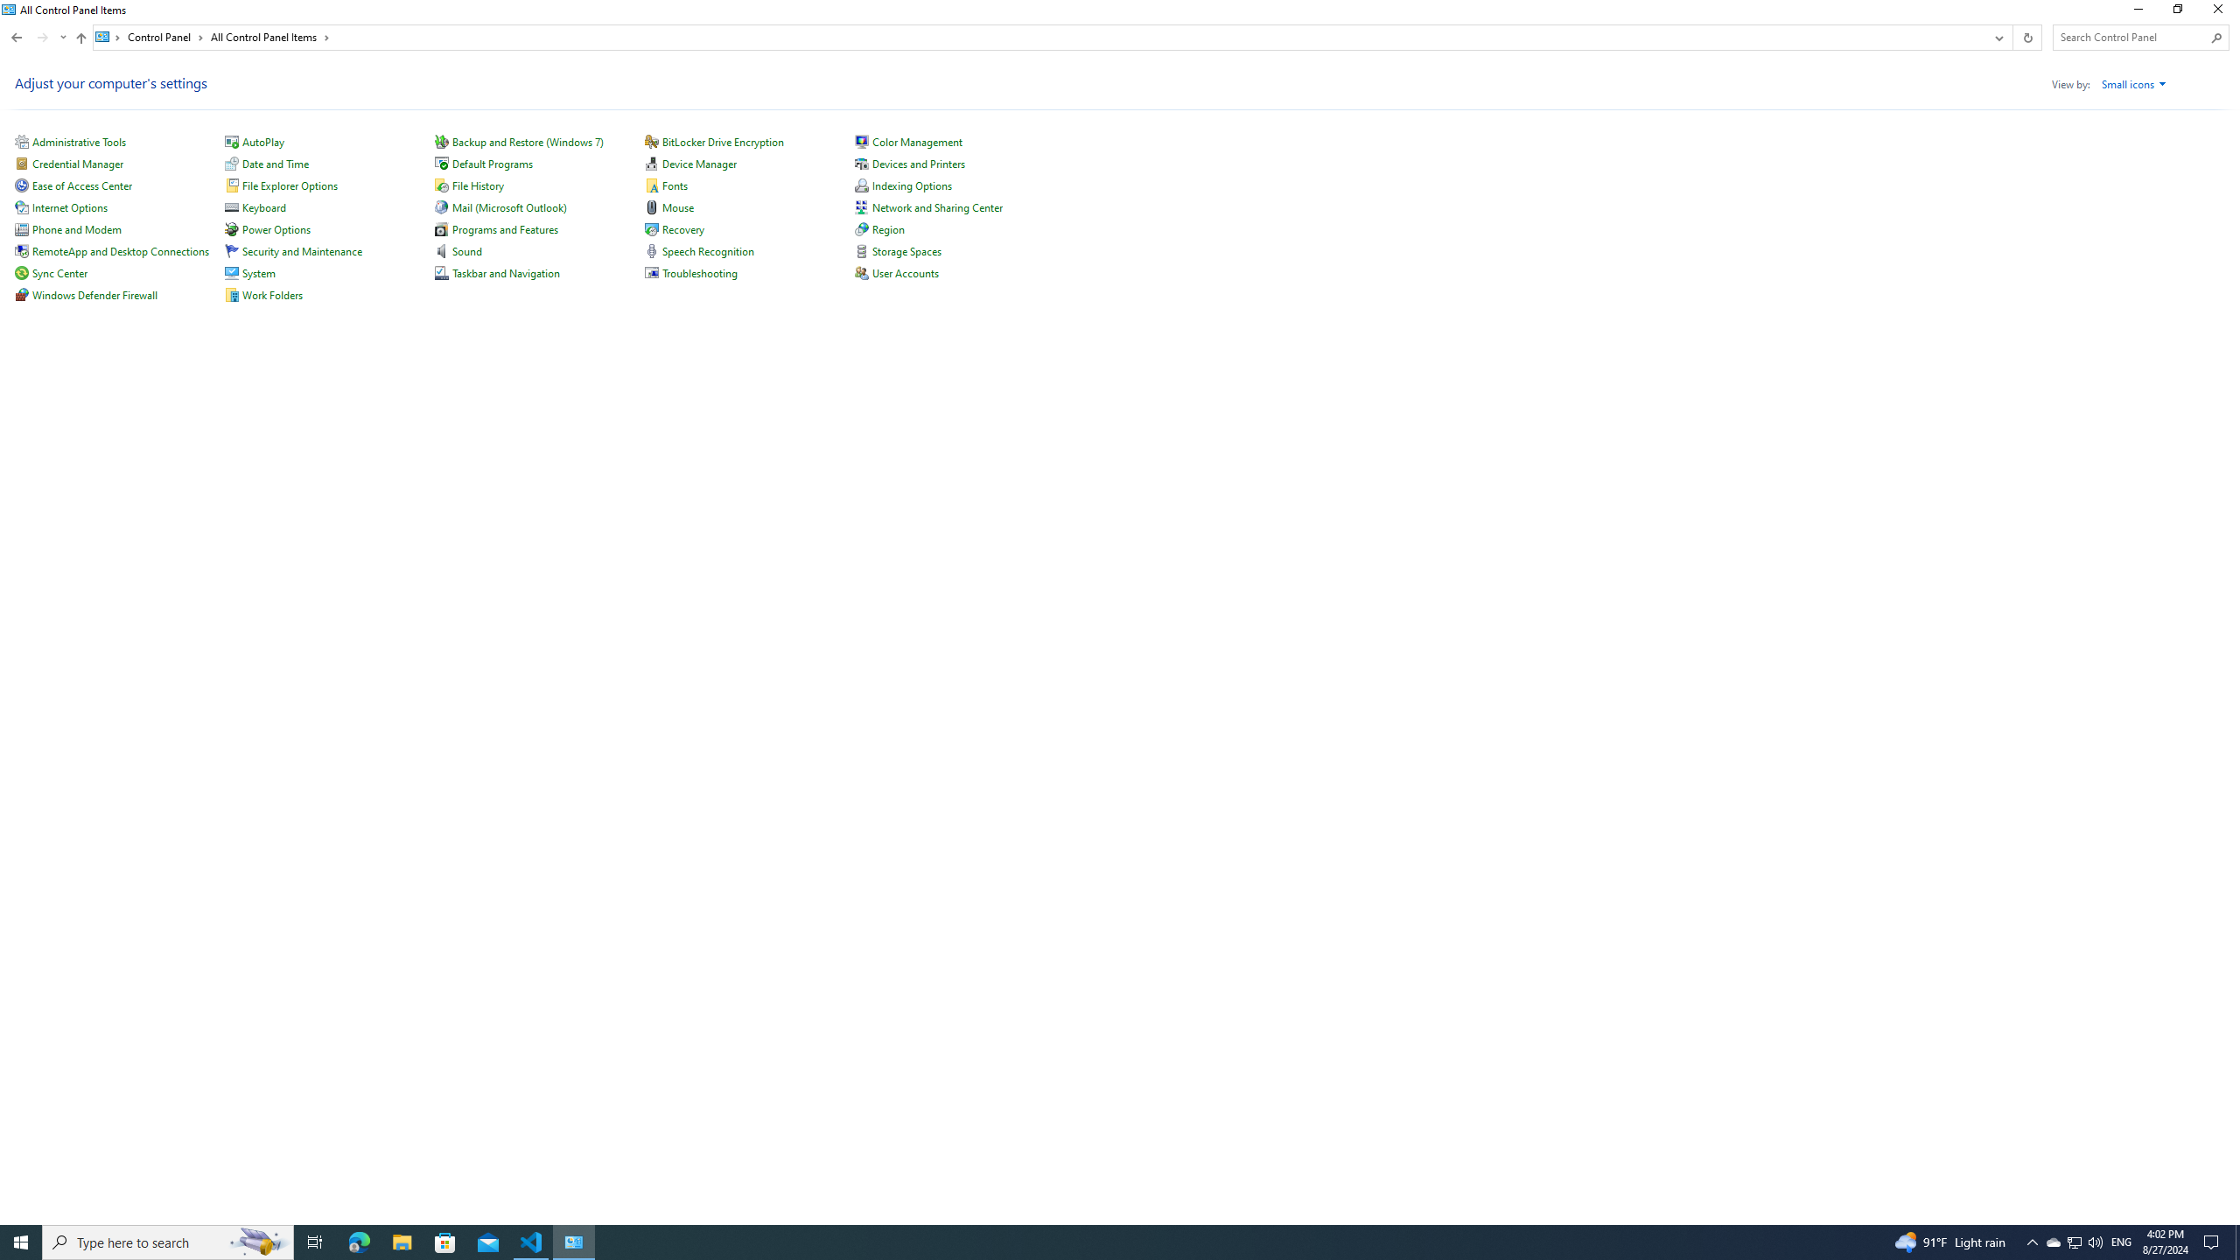 The image size is (2240, 1260). I want to click on Color Management, so click(917, 142).